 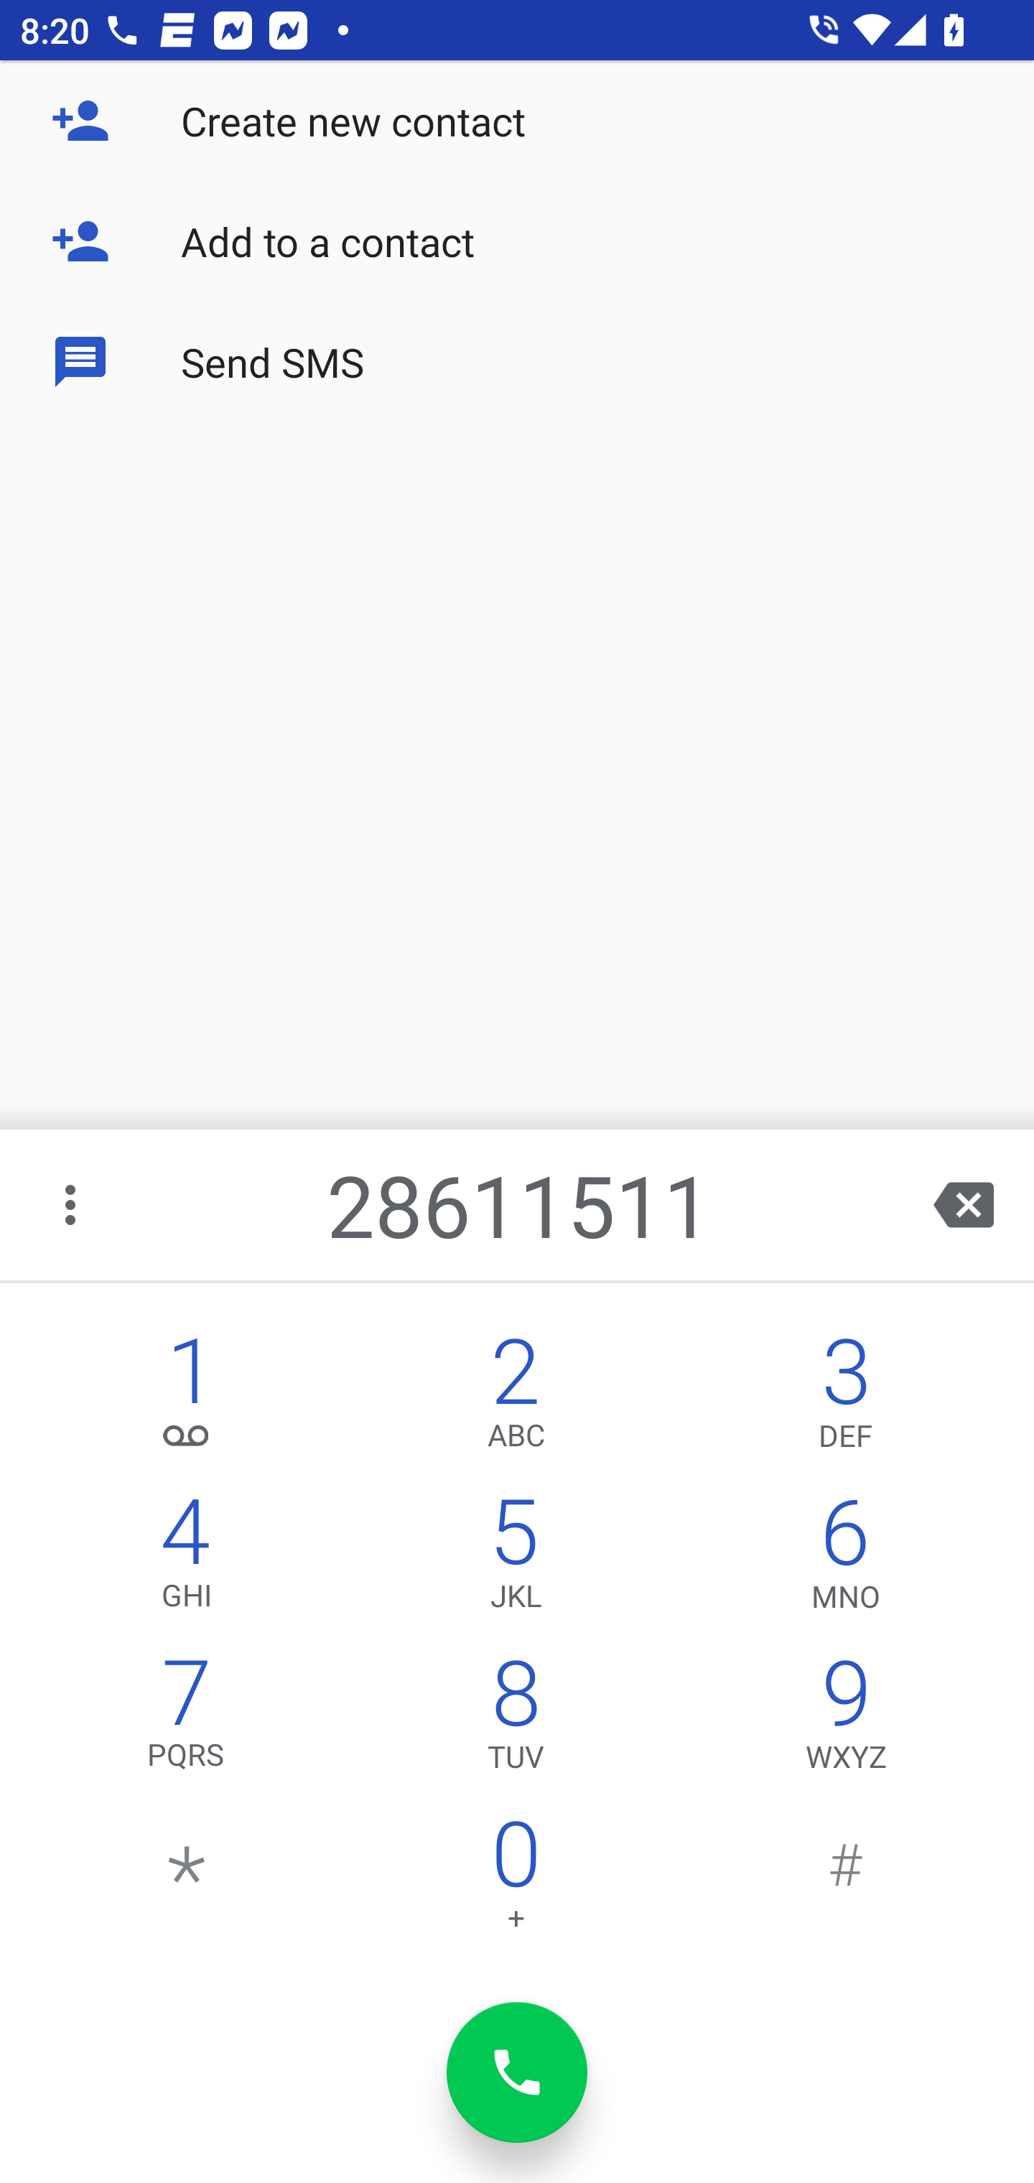 What do you see at coordinates (516, 1560) in the screenshot?
I see `5,JKL 5 JKL` at bounding box center [516, 1560].